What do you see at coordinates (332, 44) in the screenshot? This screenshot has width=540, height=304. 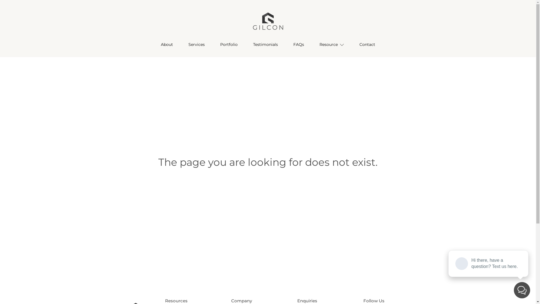 I see `Resource` at bounding box center [332, 44].